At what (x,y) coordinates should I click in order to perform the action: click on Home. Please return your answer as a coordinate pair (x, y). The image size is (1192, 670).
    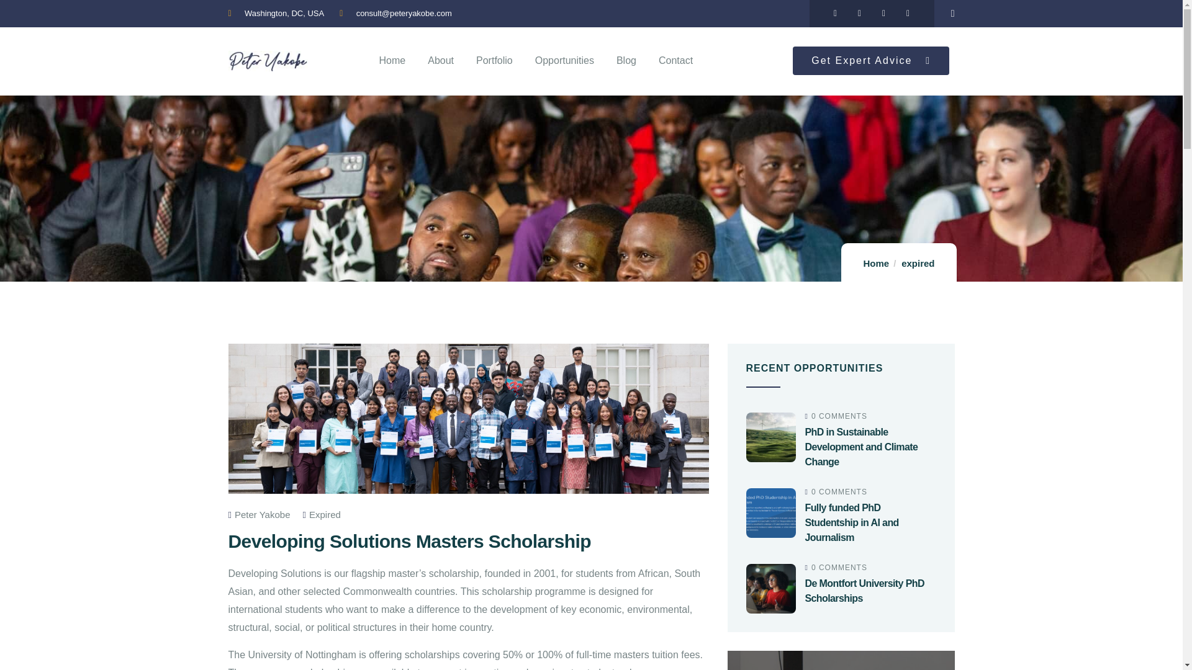
    Looking at the image, I should click on (392, 61).